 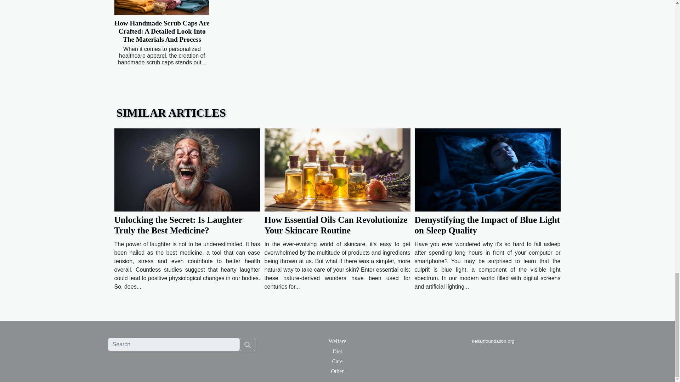 What do you see at coordinates (337, 351) in the screenshot?
I see `Diet` at bounding box center [337, 351].